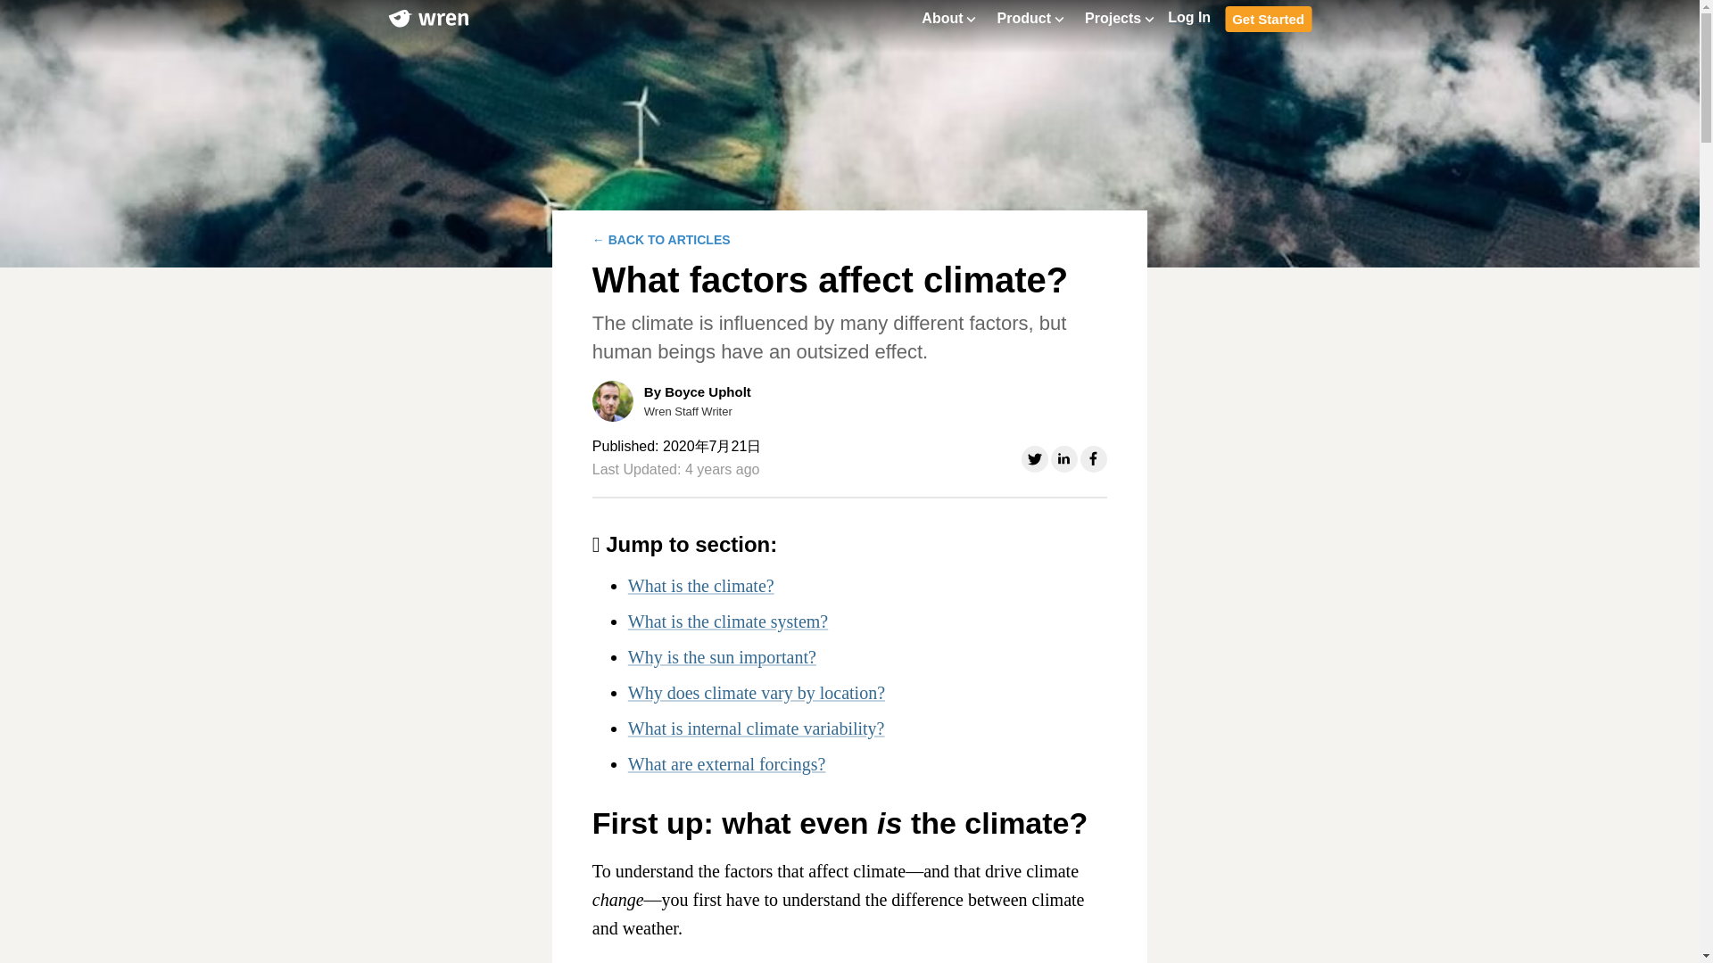 This screenshot has width=1713, height=963. I want to click on Why does climate vary by location?, so click(757, 692).